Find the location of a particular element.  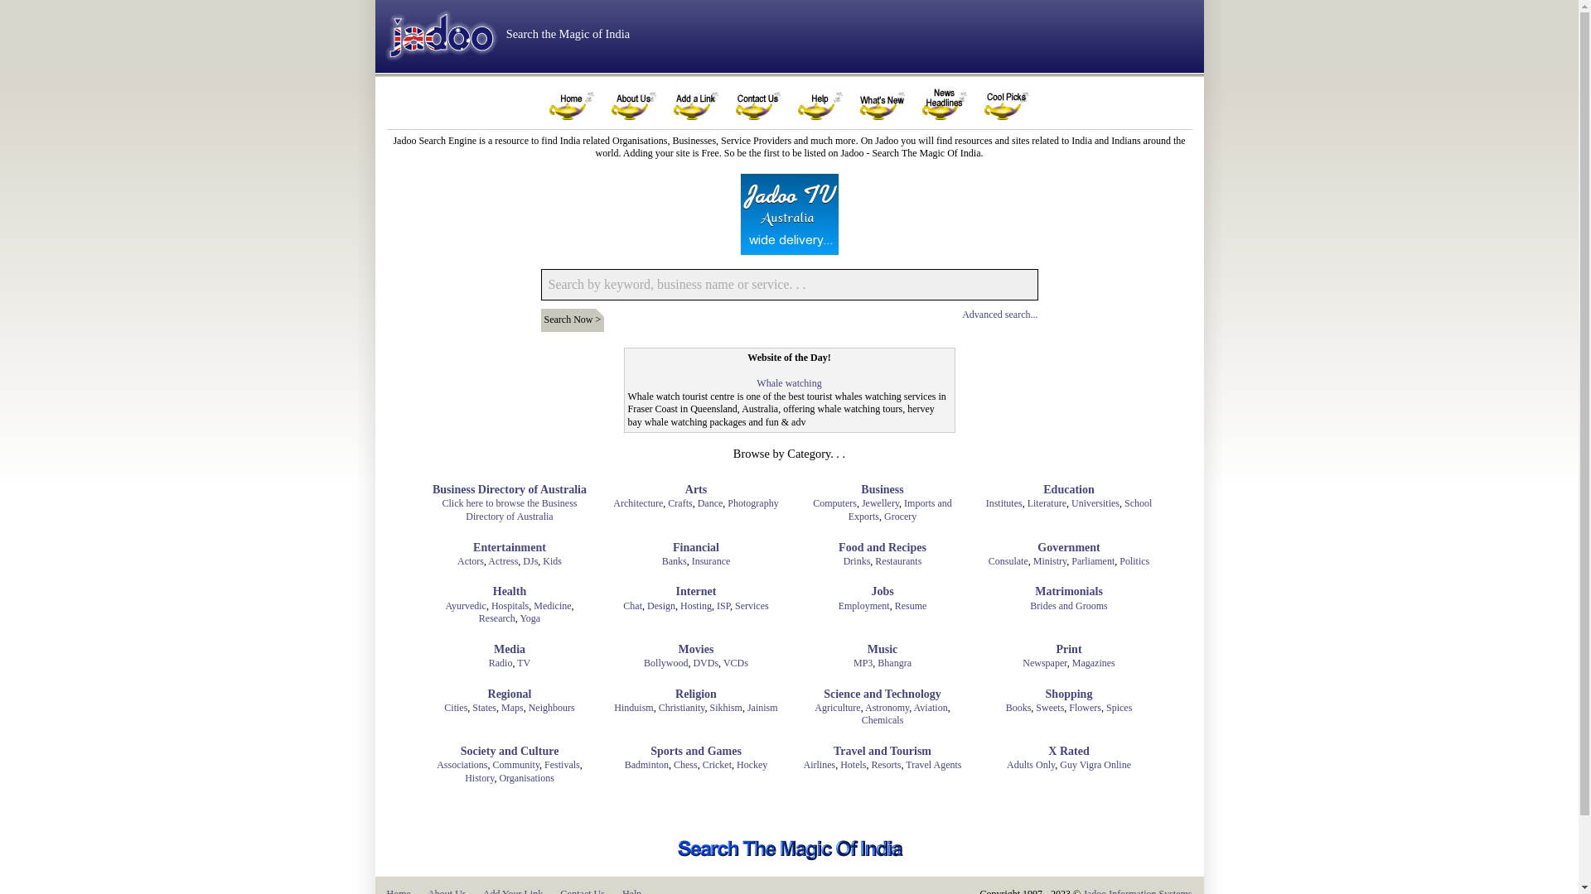

Consulate is located at coordinates (1008, 561).